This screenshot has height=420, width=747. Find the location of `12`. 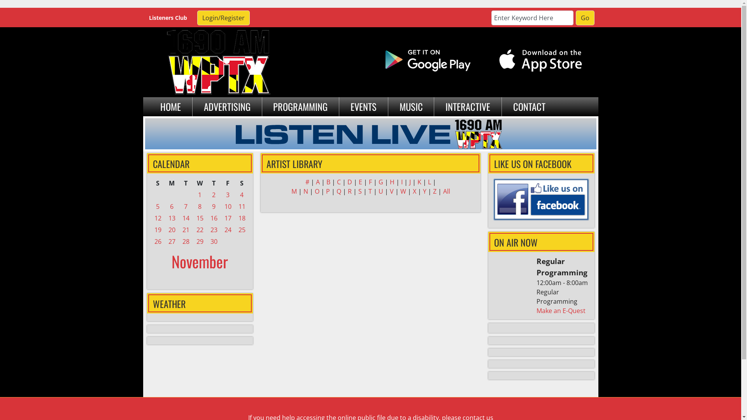

12 is located at coordinates (158, 218).